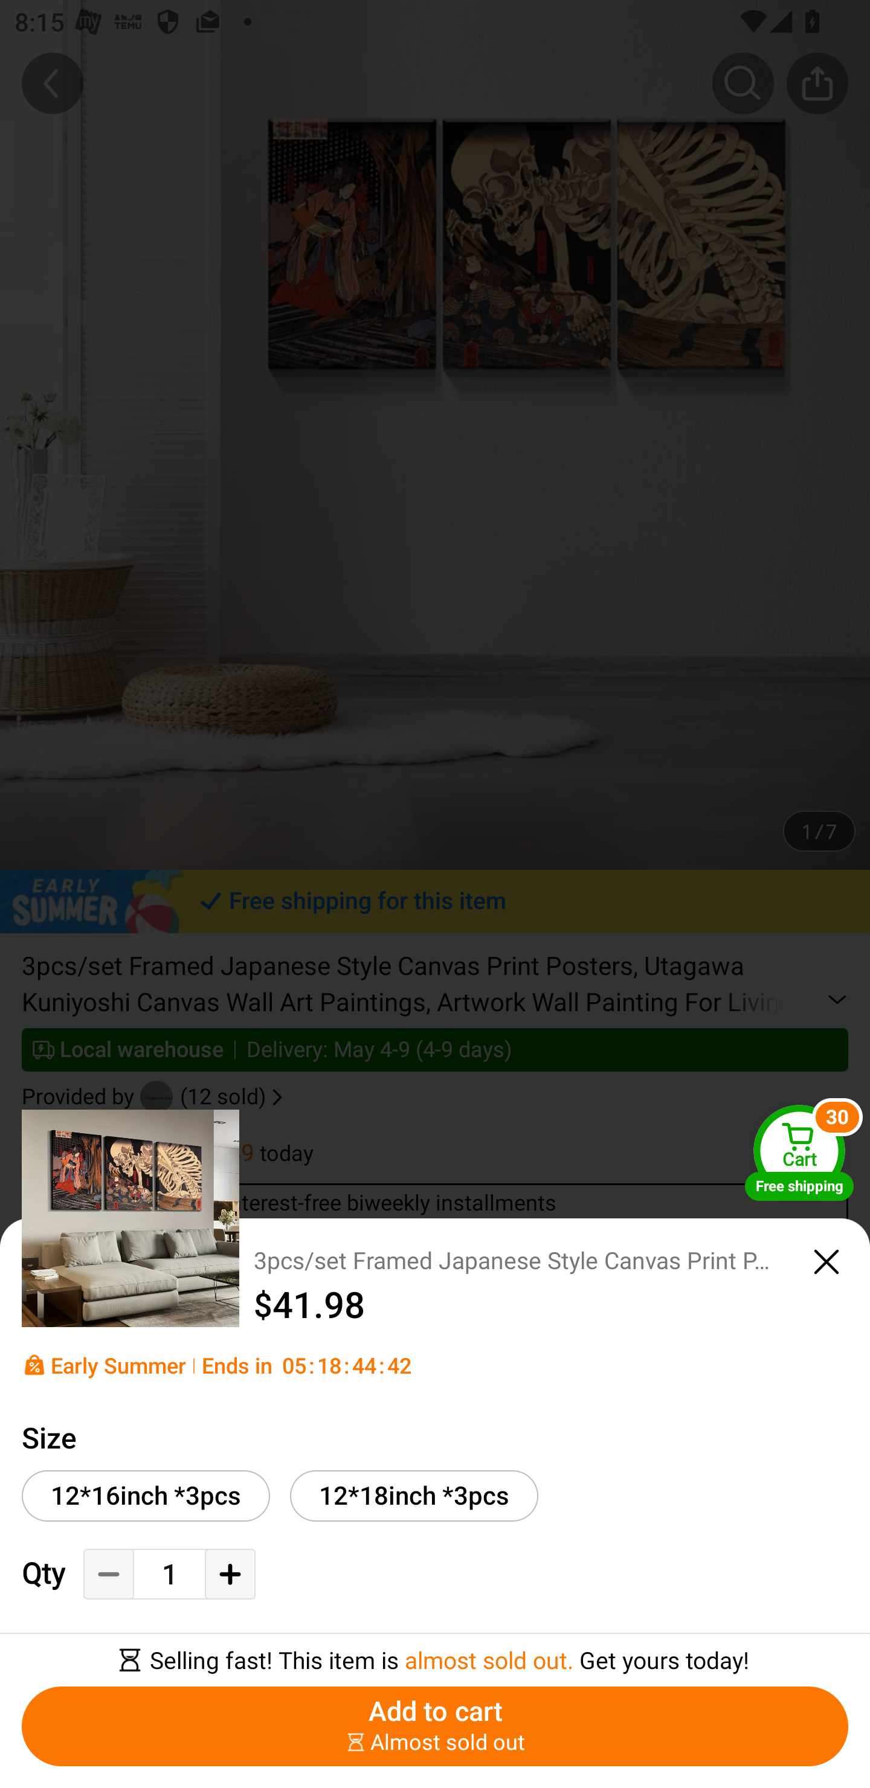 This screenshot has width=870, height=1788. I want to click on 1, so click(169, 1575).